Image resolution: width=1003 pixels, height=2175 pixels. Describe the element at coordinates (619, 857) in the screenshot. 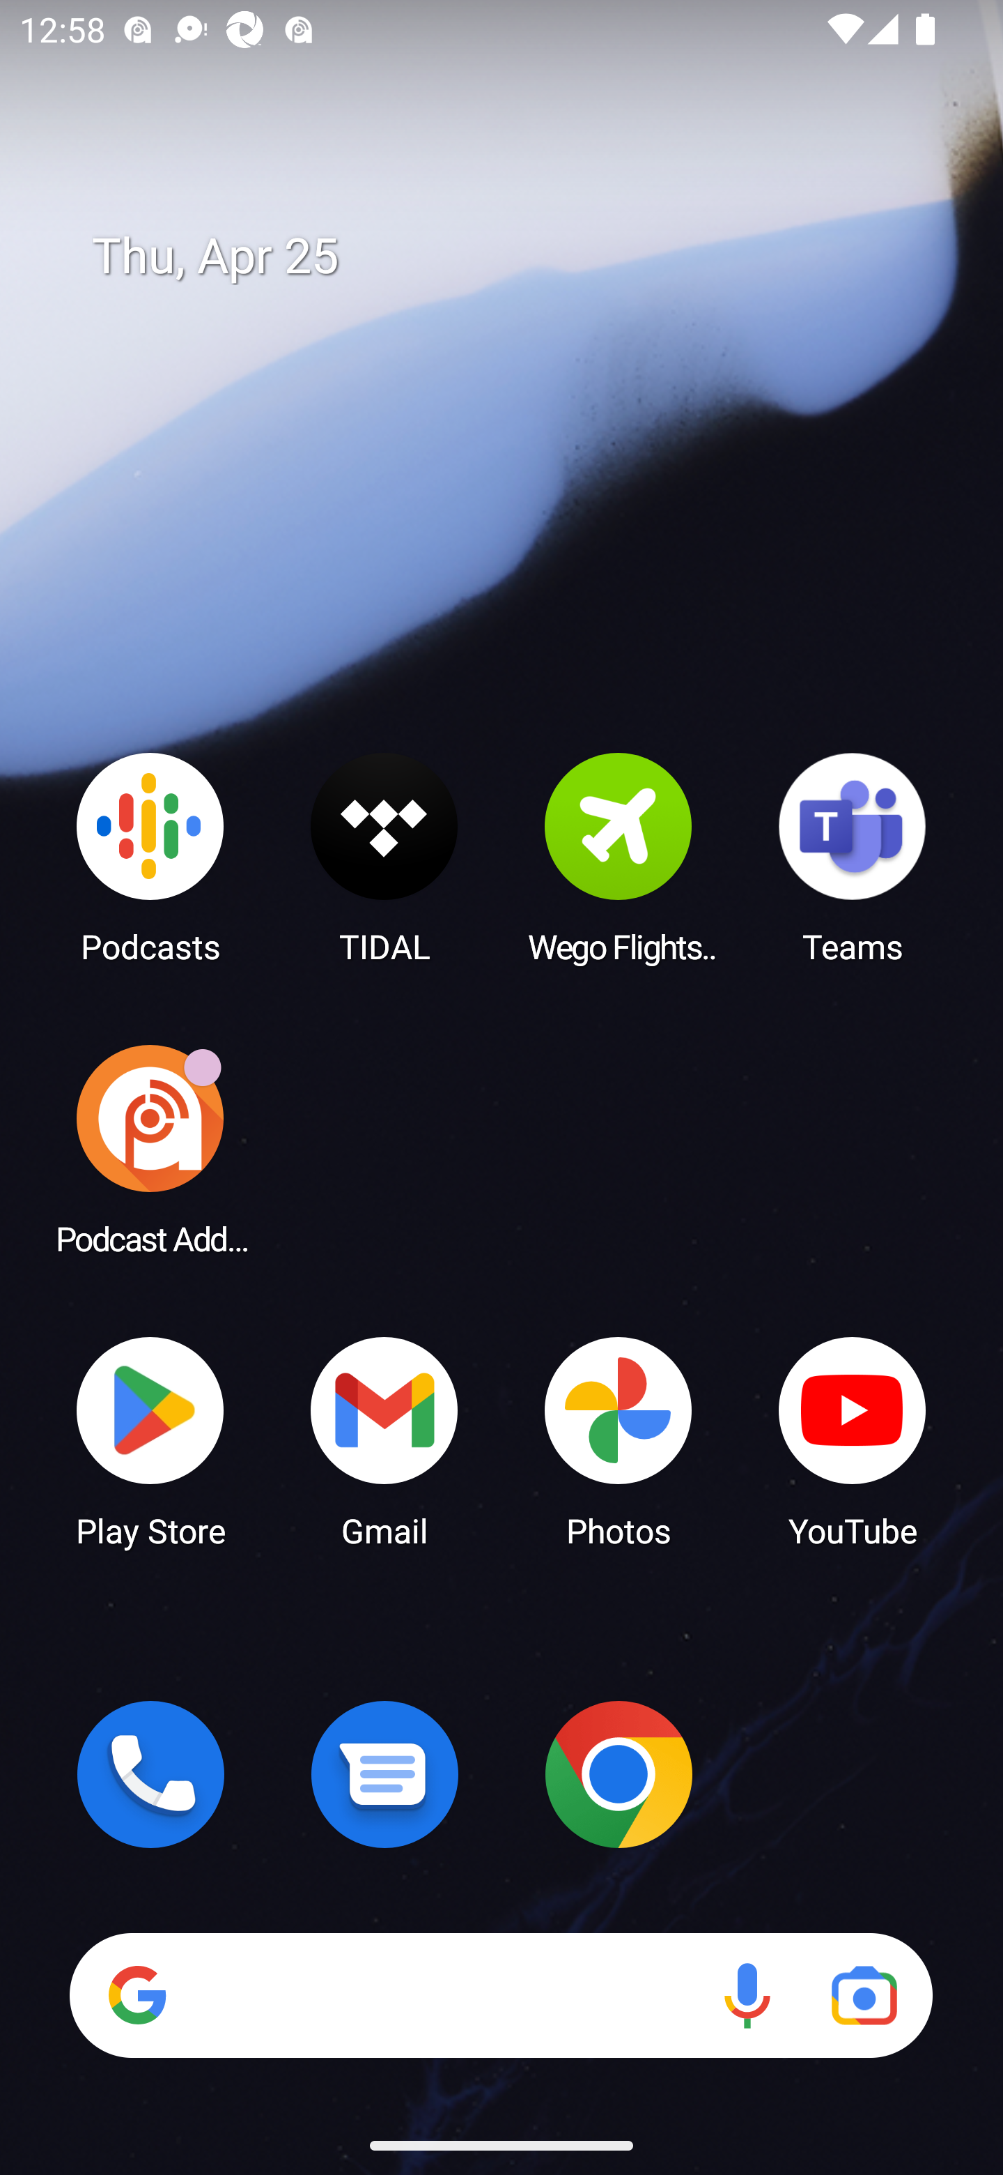

I see `Wego Flights & Hotels` at that location.